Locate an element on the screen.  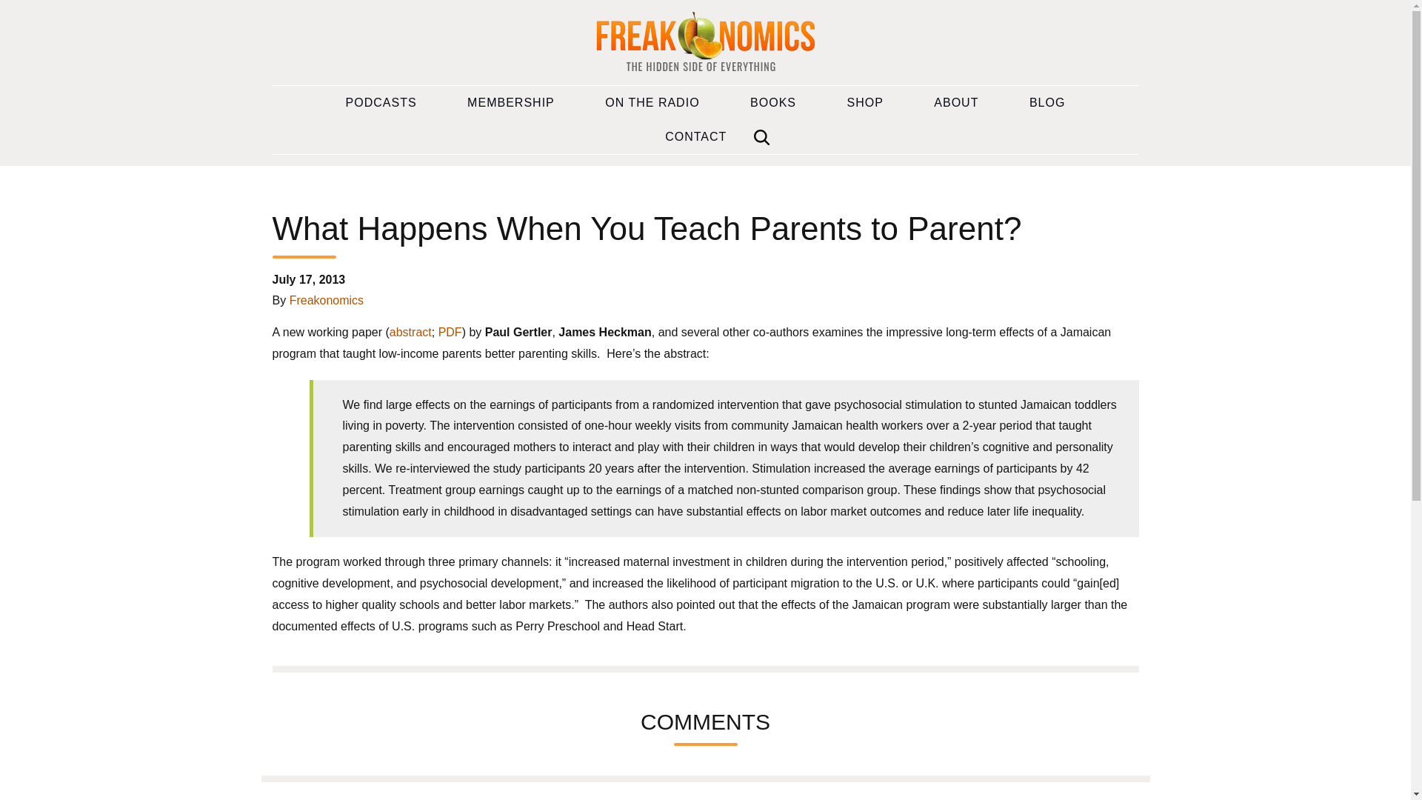
BLOG is located at coordinates (1047, 102).